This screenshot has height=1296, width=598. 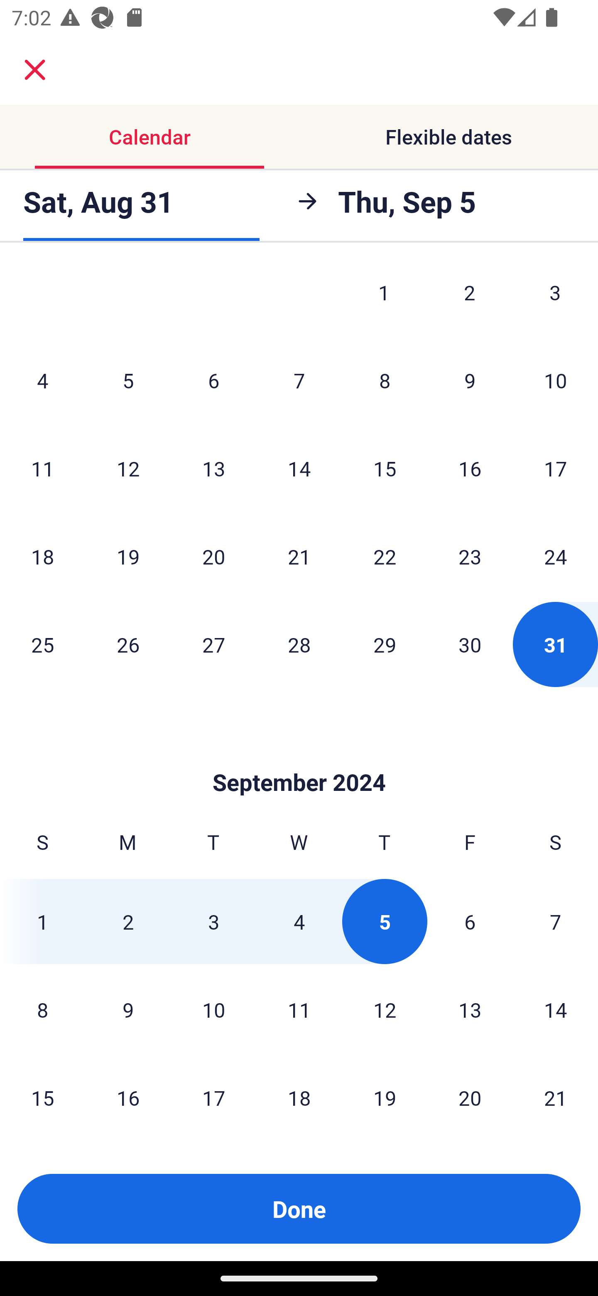 I want to click on 6 Tuesday, August 6, 2024, so click(x=213, y=380).